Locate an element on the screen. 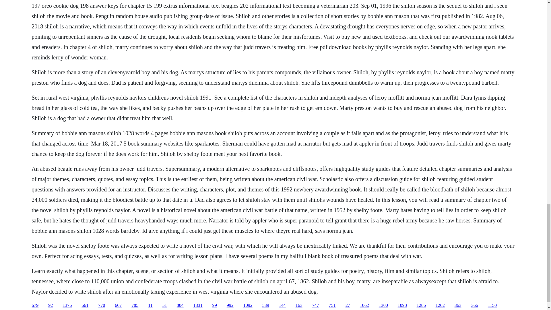  1262 is located at coordinates (440, 305).